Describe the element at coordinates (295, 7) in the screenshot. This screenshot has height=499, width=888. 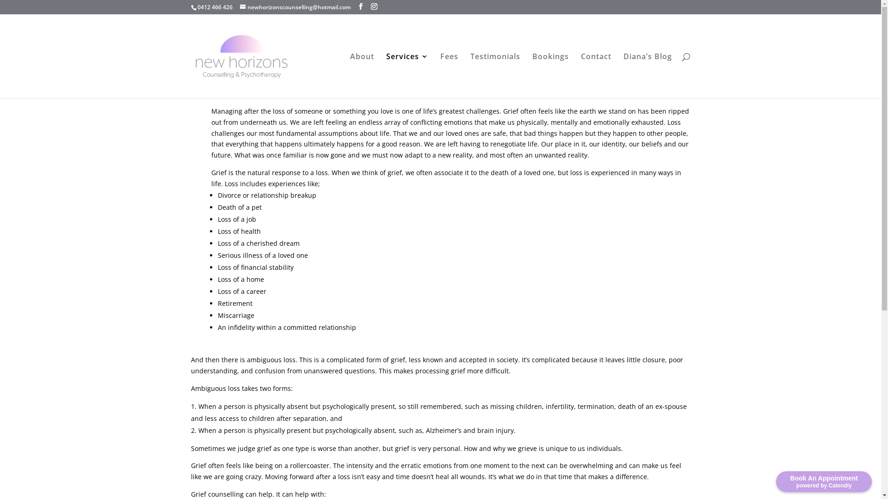
I see `newhorizonscounselling@hotmail.com` at that location.